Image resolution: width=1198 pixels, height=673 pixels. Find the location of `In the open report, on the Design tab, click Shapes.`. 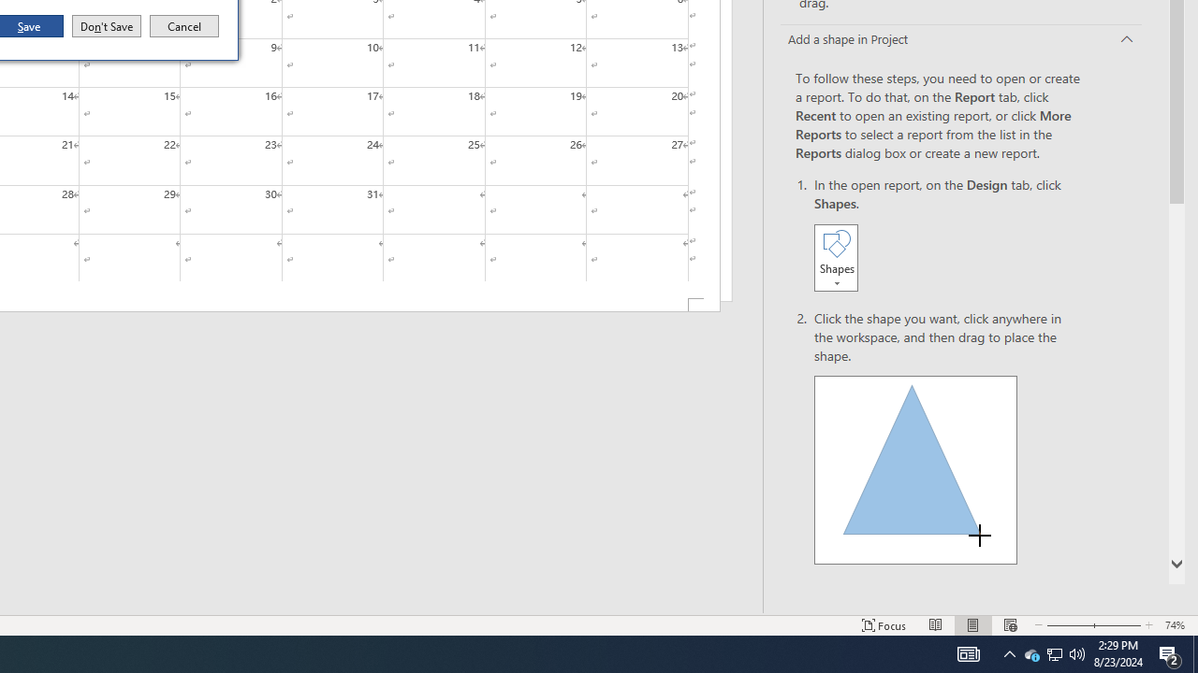

In the open report, on the Design tab, click Shapes. is located at coordinates (947, 236).